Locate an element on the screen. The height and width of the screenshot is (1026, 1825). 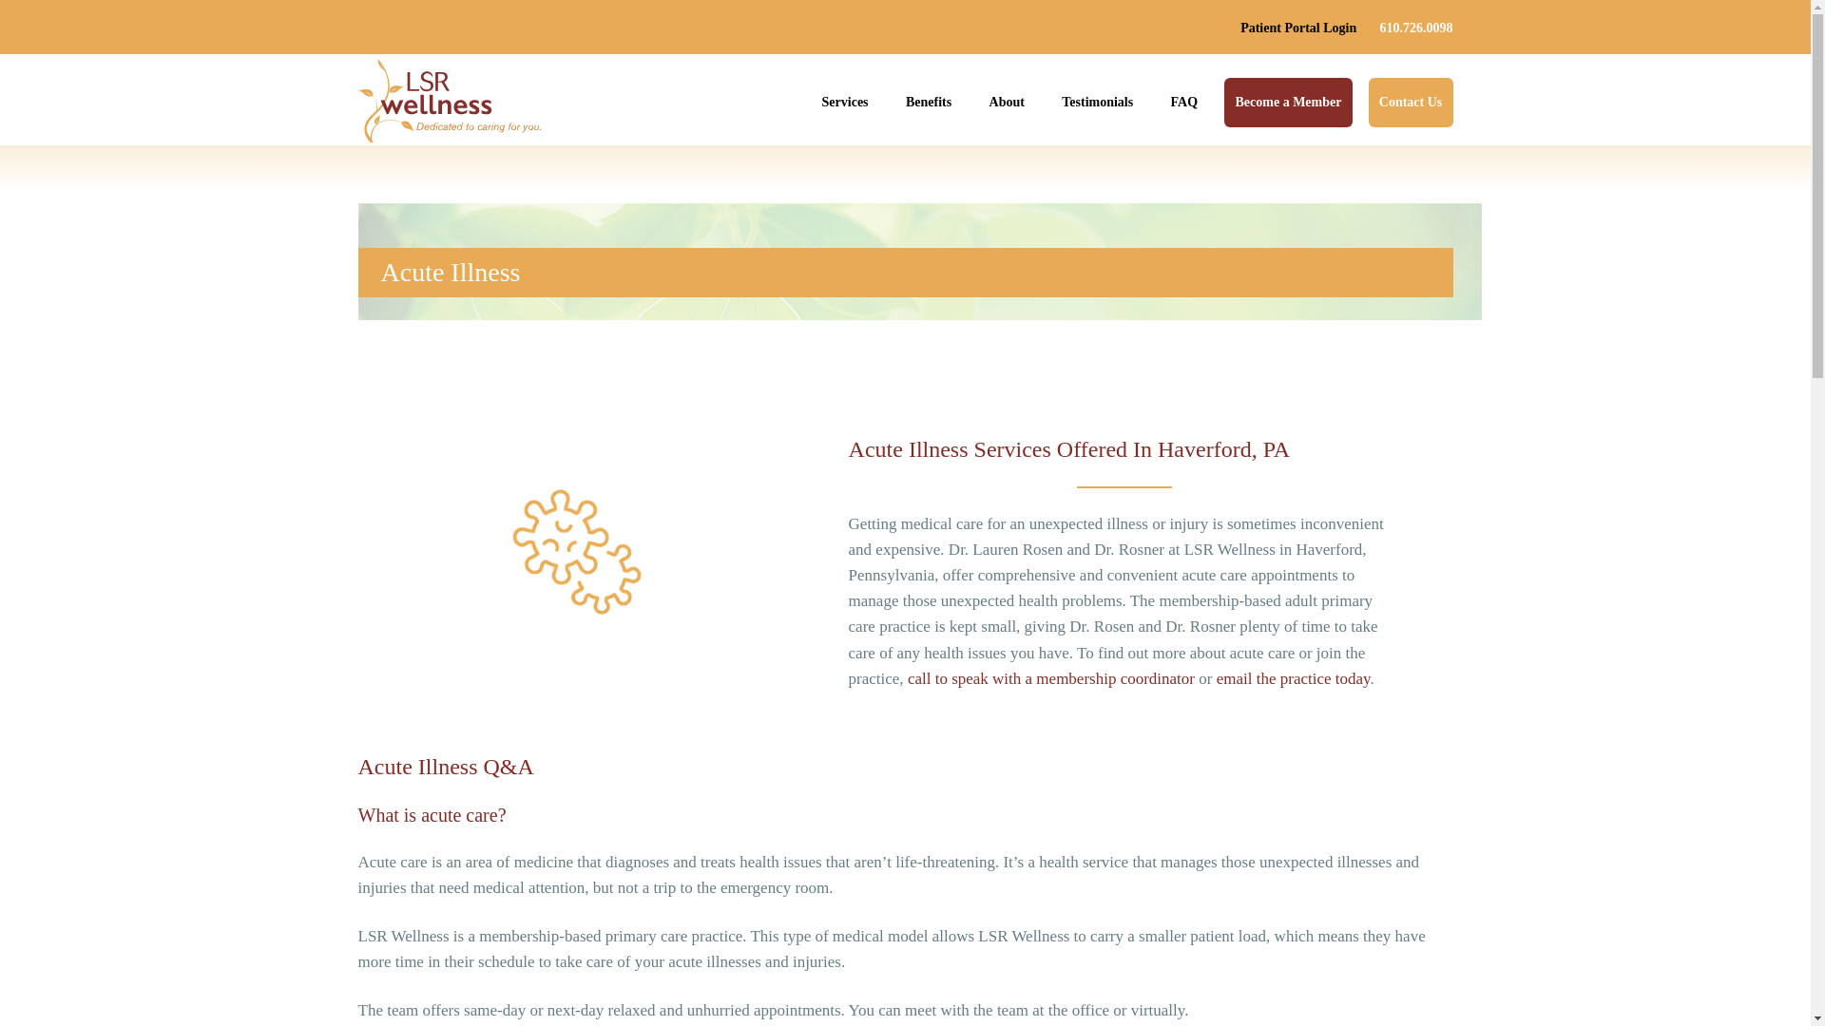
Testimonials is located at coordinates (1097, 103).